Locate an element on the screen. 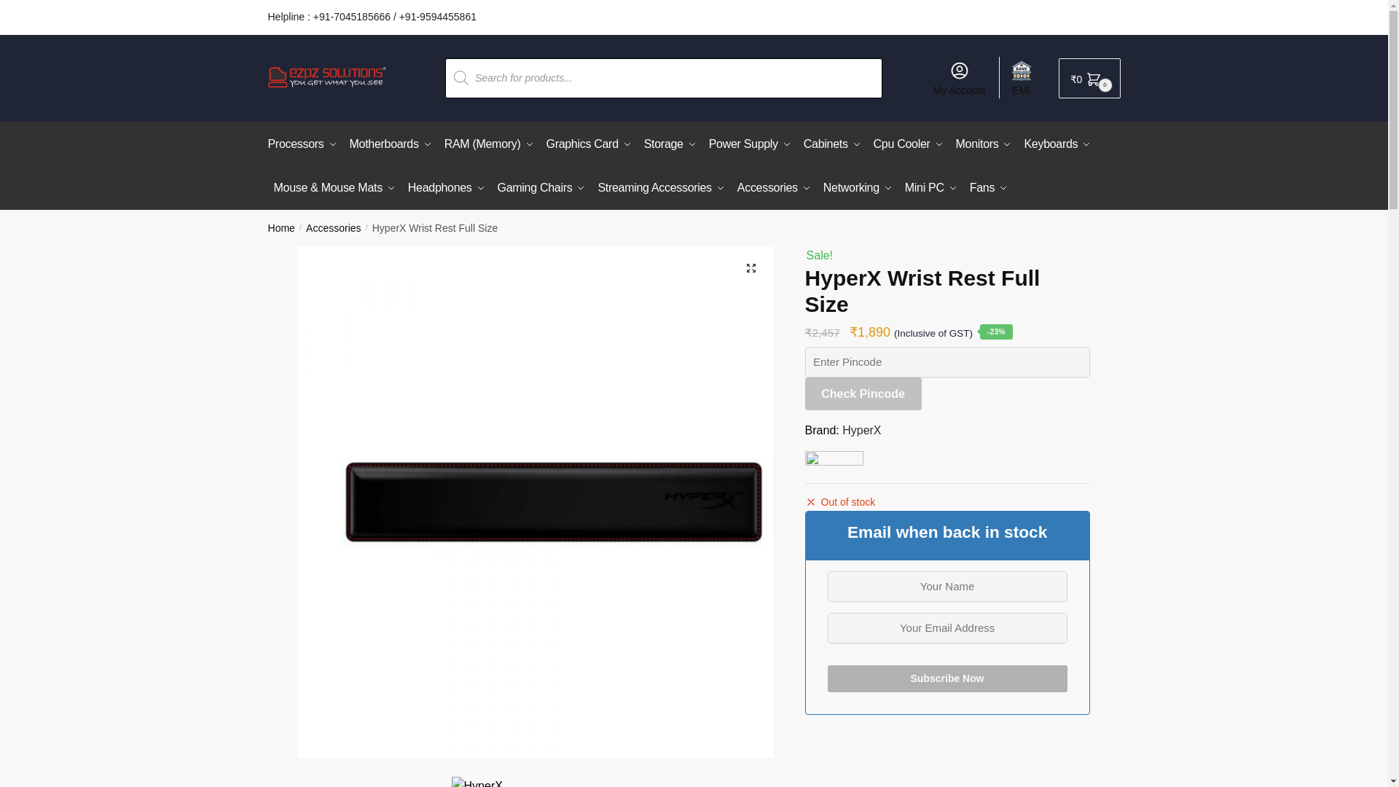 The image size is (1399, 787). View your shopping cart is located at coordinates (1089, 78).